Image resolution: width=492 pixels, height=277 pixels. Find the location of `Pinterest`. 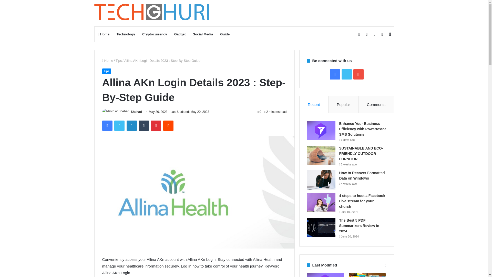

Pinterest is located at coordinates (156, 125).